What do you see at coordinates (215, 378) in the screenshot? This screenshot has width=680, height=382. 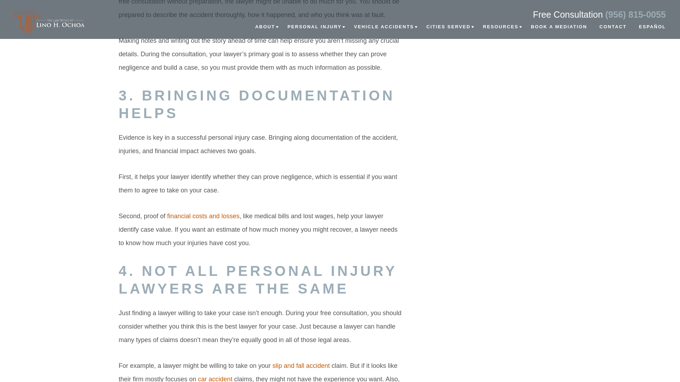 I see `car accident` at bounding box center [215, 378].